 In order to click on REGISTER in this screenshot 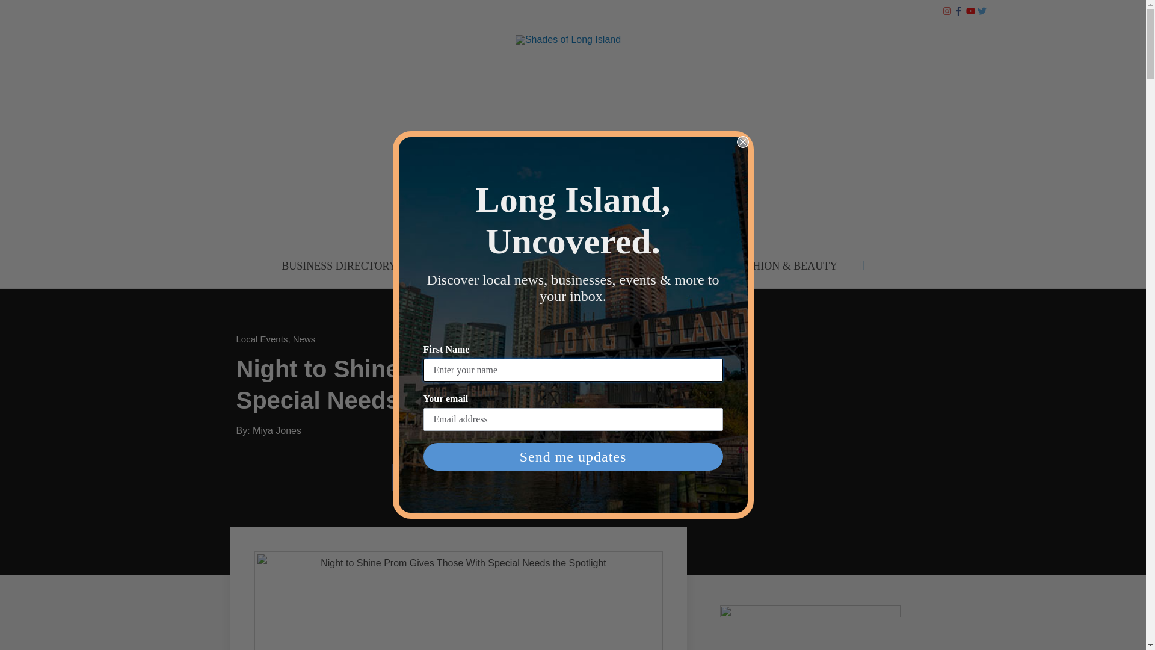, I will do `click(543, 12)`.